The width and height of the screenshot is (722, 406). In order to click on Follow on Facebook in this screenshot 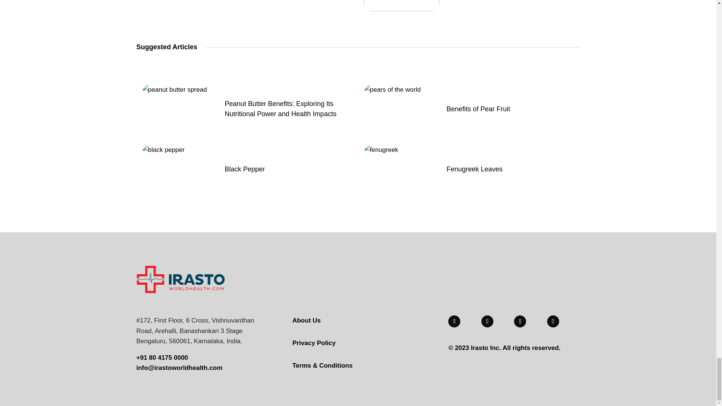, I will do `click(487, 321)`.